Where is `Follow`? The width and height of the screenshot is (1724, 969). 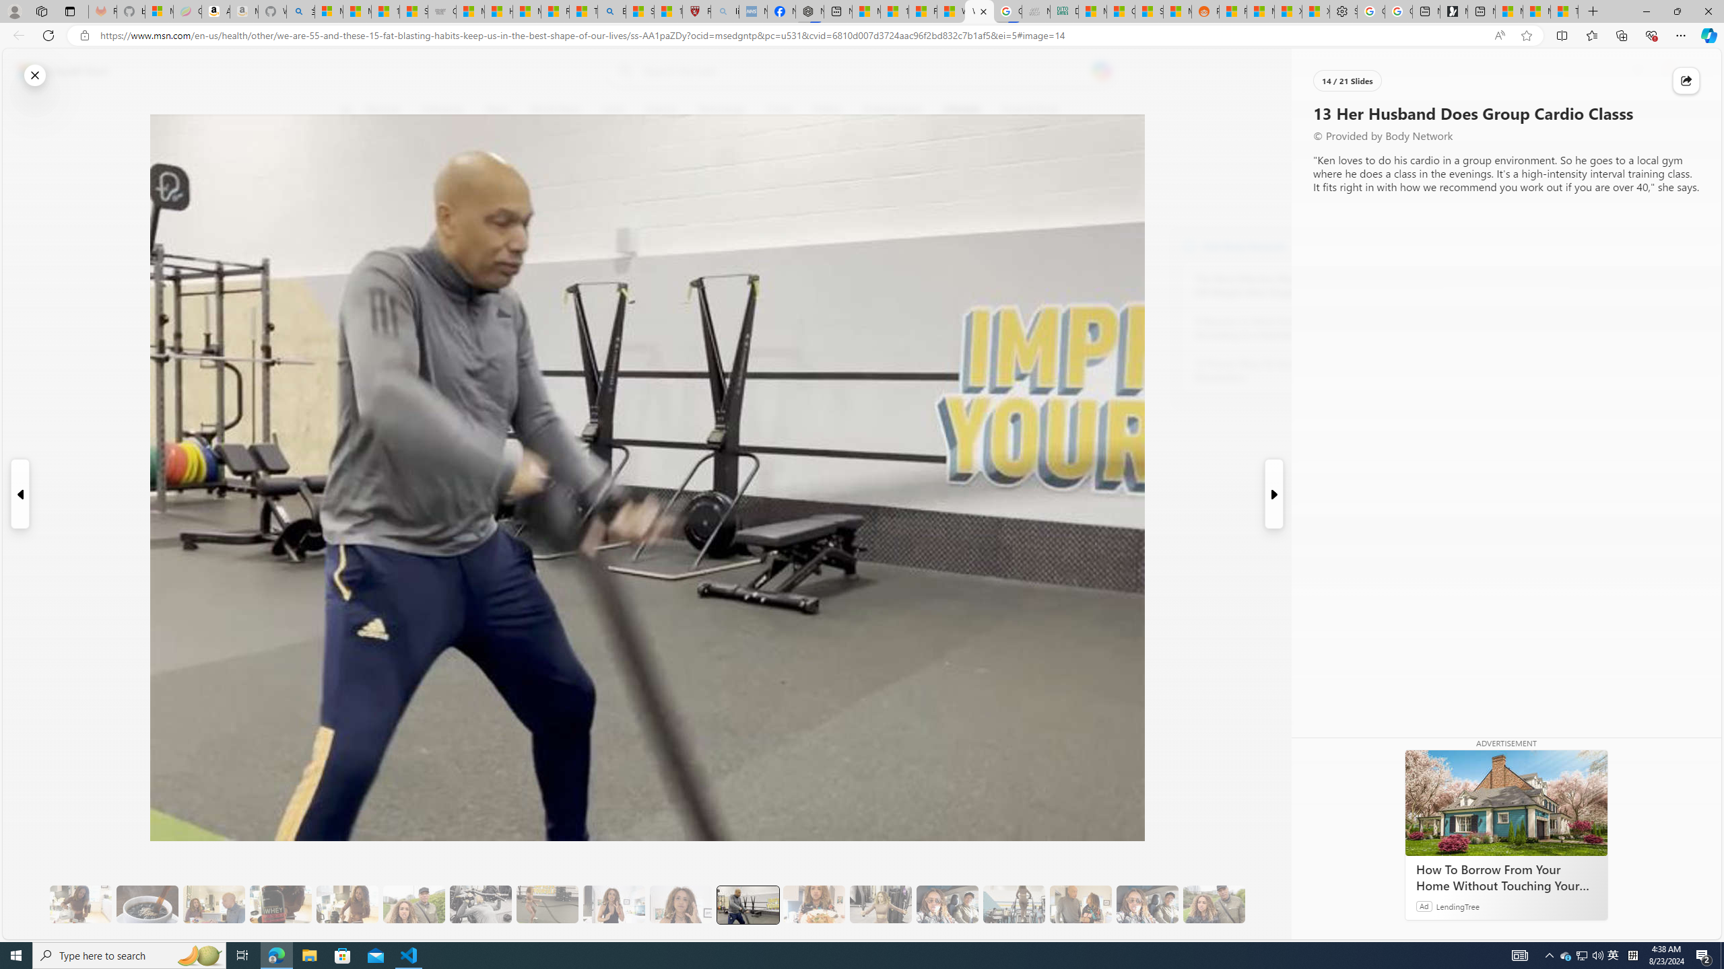 Follow is located at coordinates (613, 174).